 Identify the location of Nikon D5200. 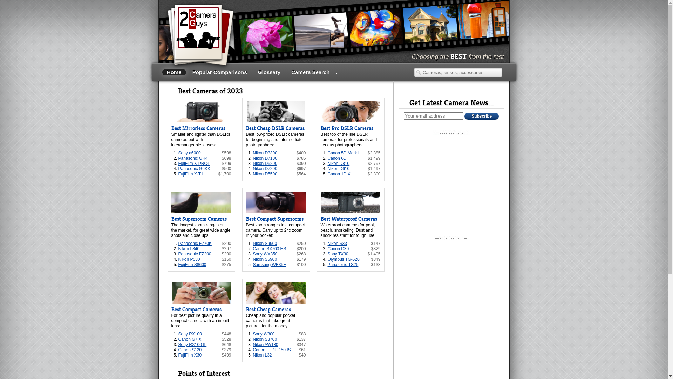
(265, 164).